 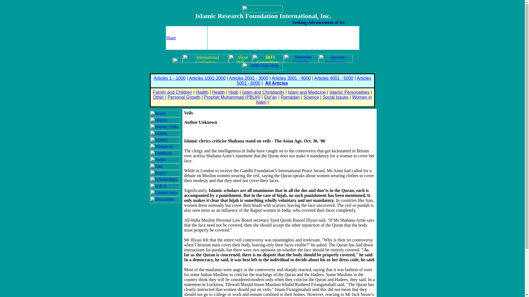 What do you see at coordinates (291, 78) in the screenshot?
I see `Articles 3001 - 4000` at bounding box center [291, 78].